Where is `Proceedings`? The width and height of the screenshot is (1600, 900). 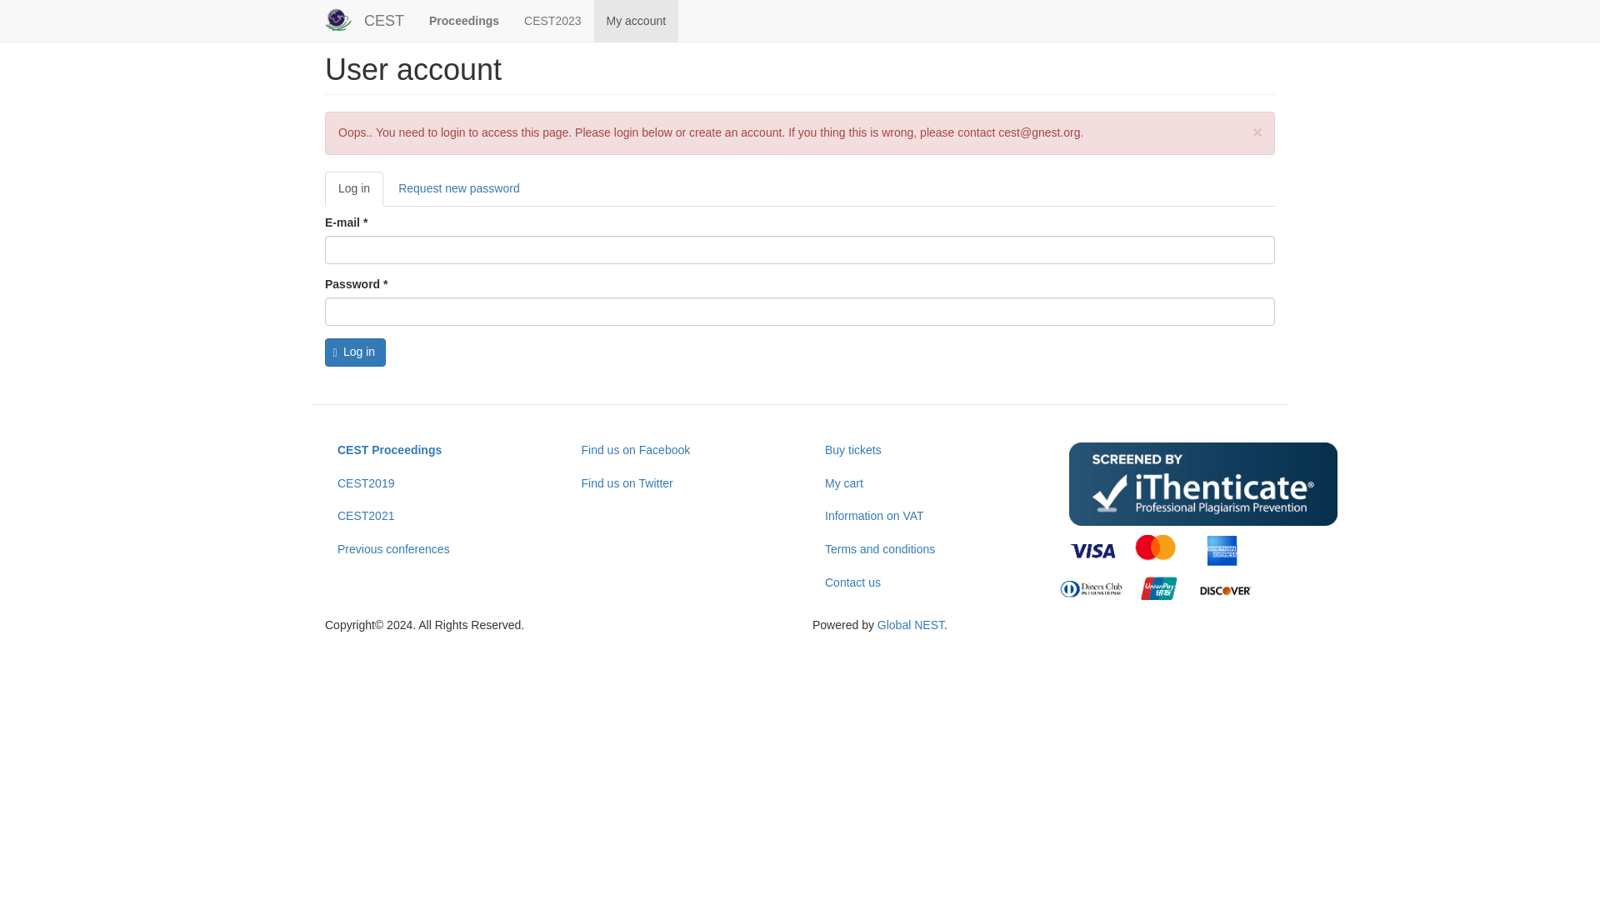
Proceedings is located at coordinates (463, 20).